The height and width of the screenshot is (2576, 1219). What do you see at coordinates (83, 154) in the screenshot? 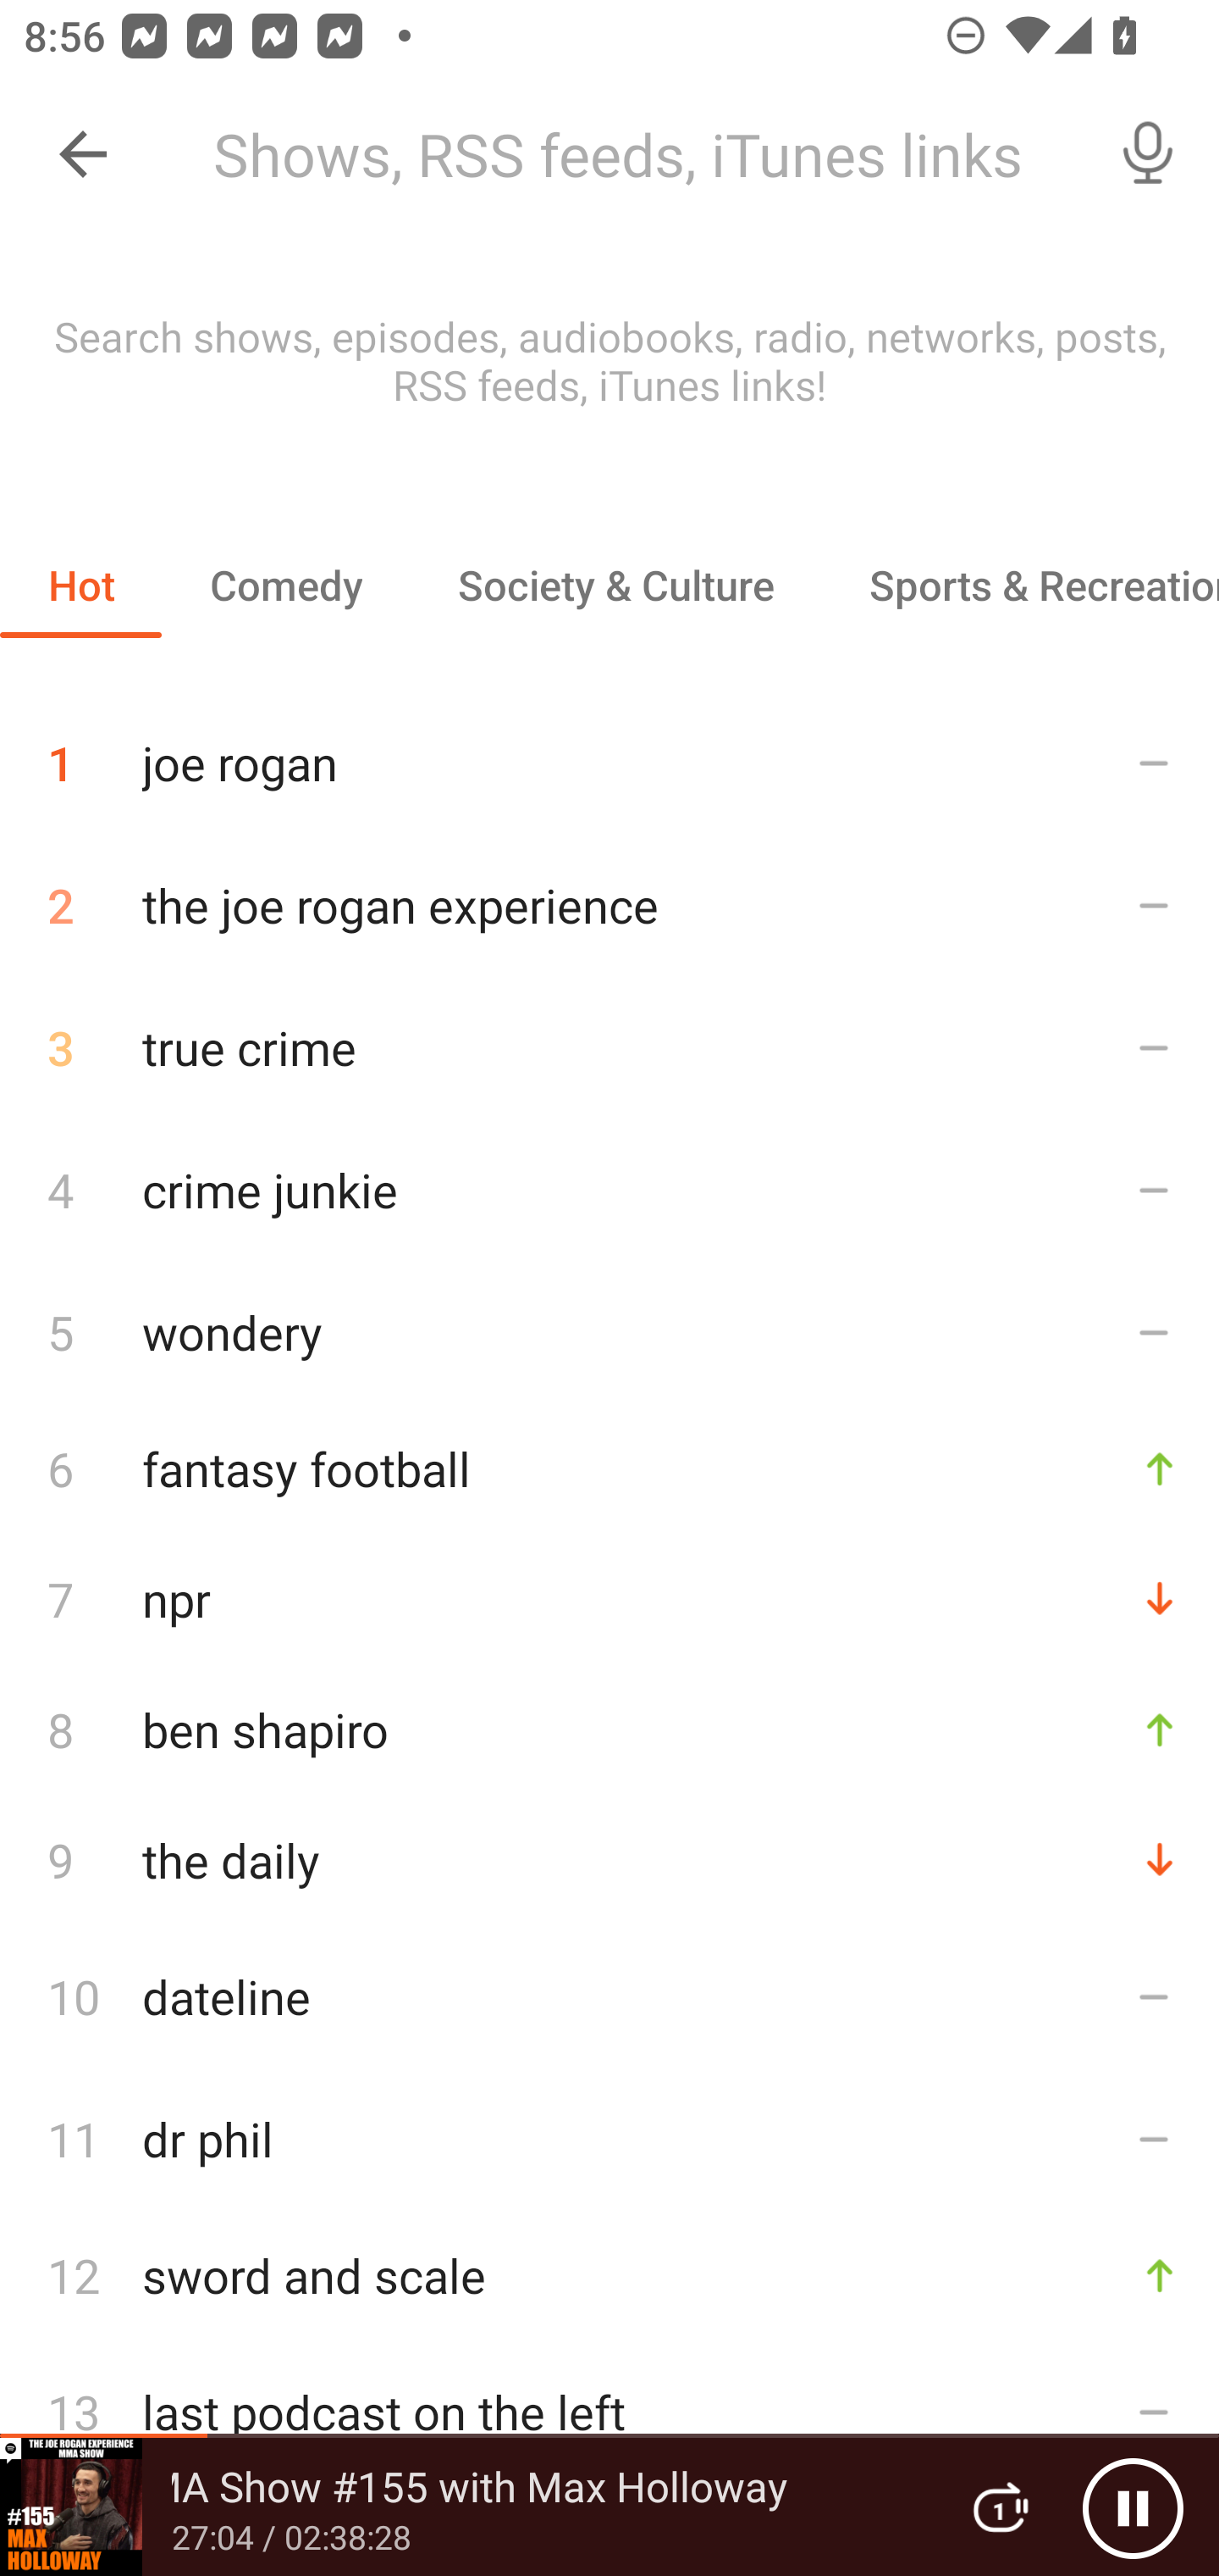
I see `Collapse` at bounding box center [83, 154].